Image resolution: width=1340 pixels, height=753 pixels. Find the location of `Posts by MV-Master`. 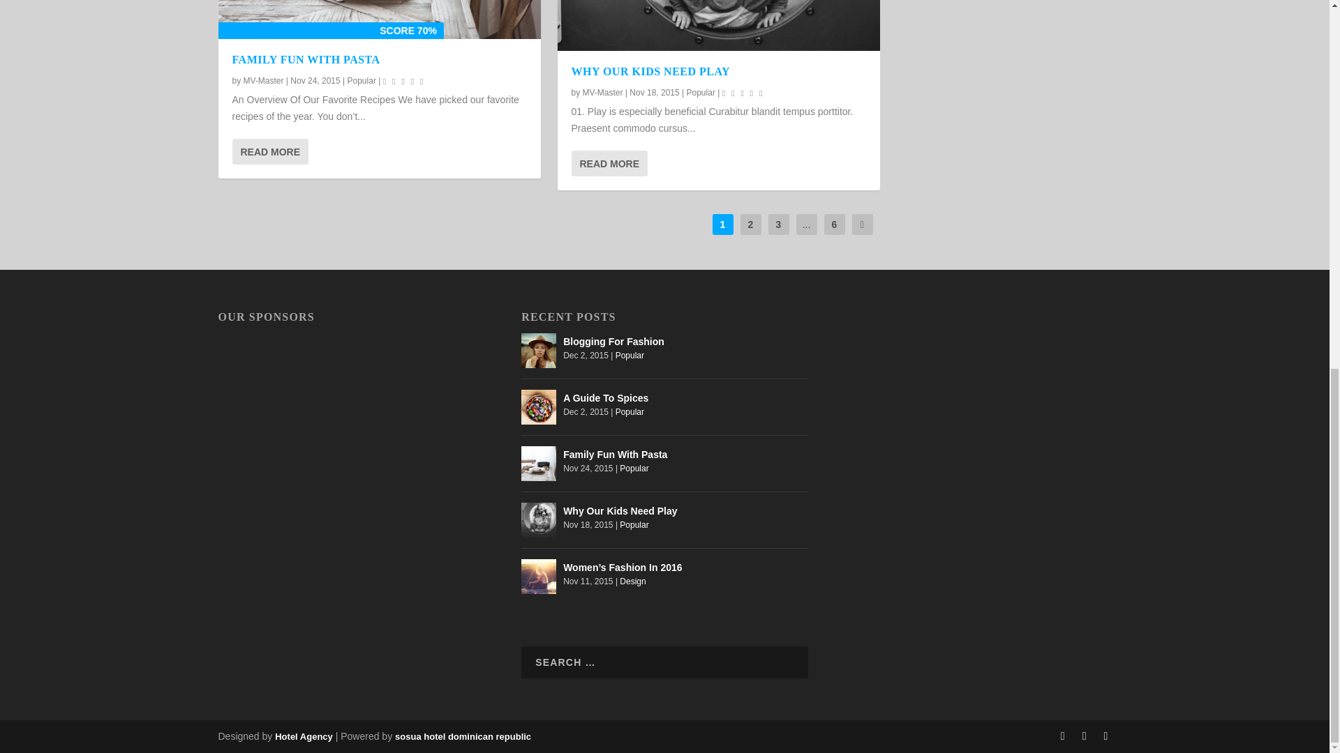

Posts by MV-Master is located at coordinates (603, 93).